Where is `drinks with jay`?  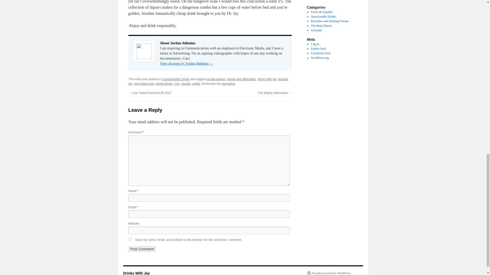
drinks with jay is located at coordinates (267, 79).